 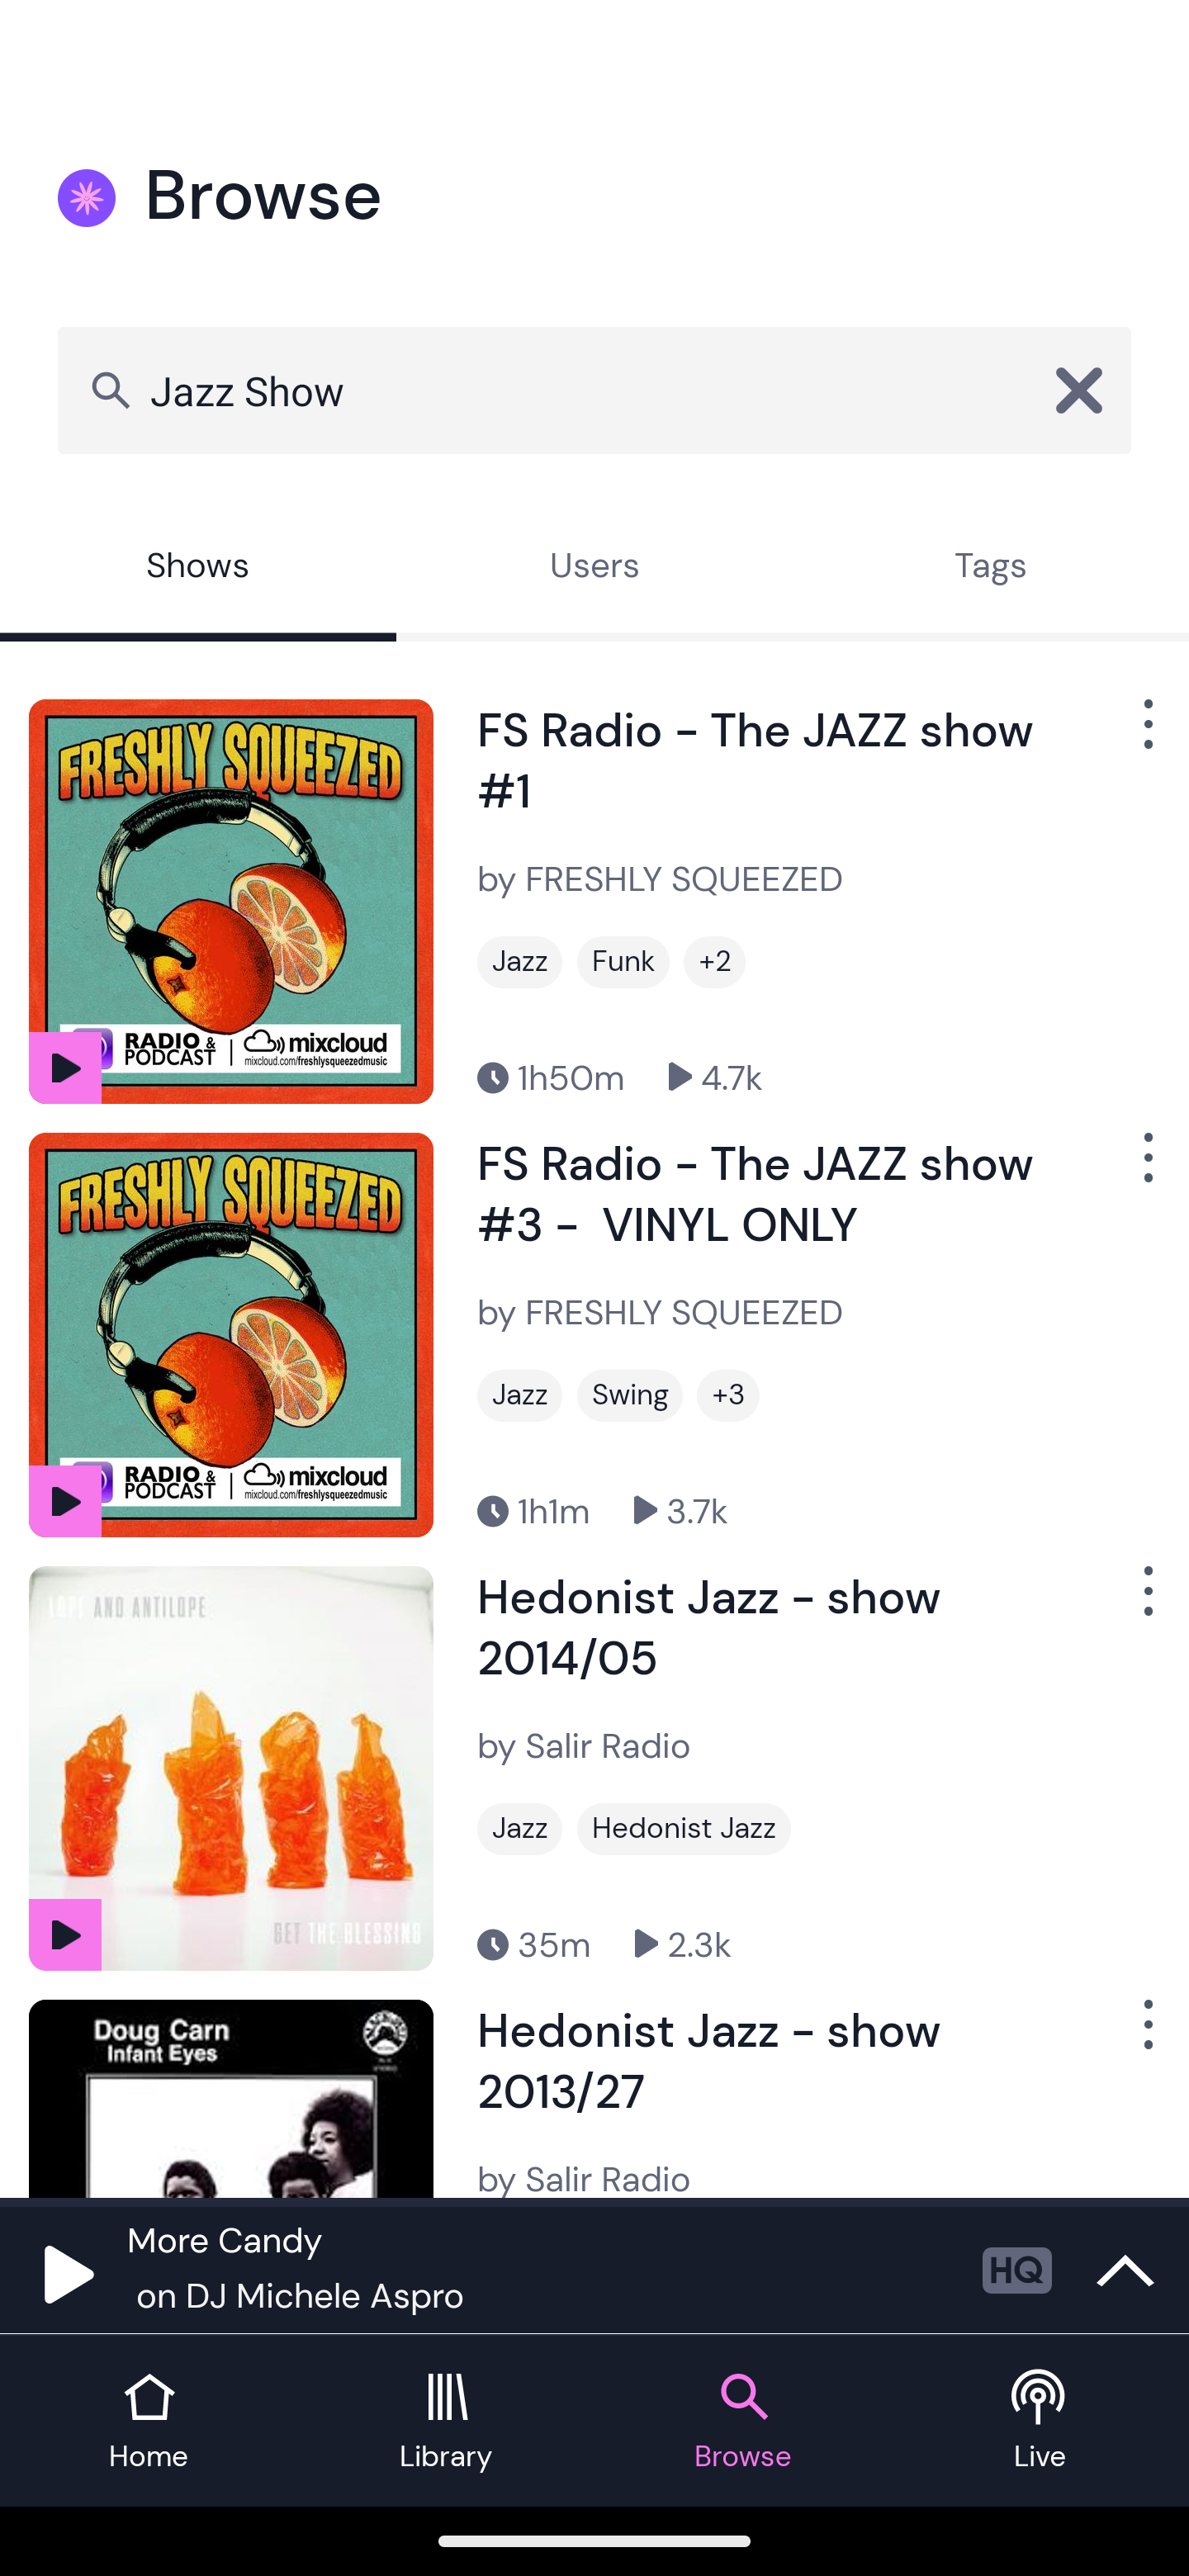 What do you see at coordinates (594, 390) in the screenshot?
I see `Jazz Show` at bounding box center [594, 390].